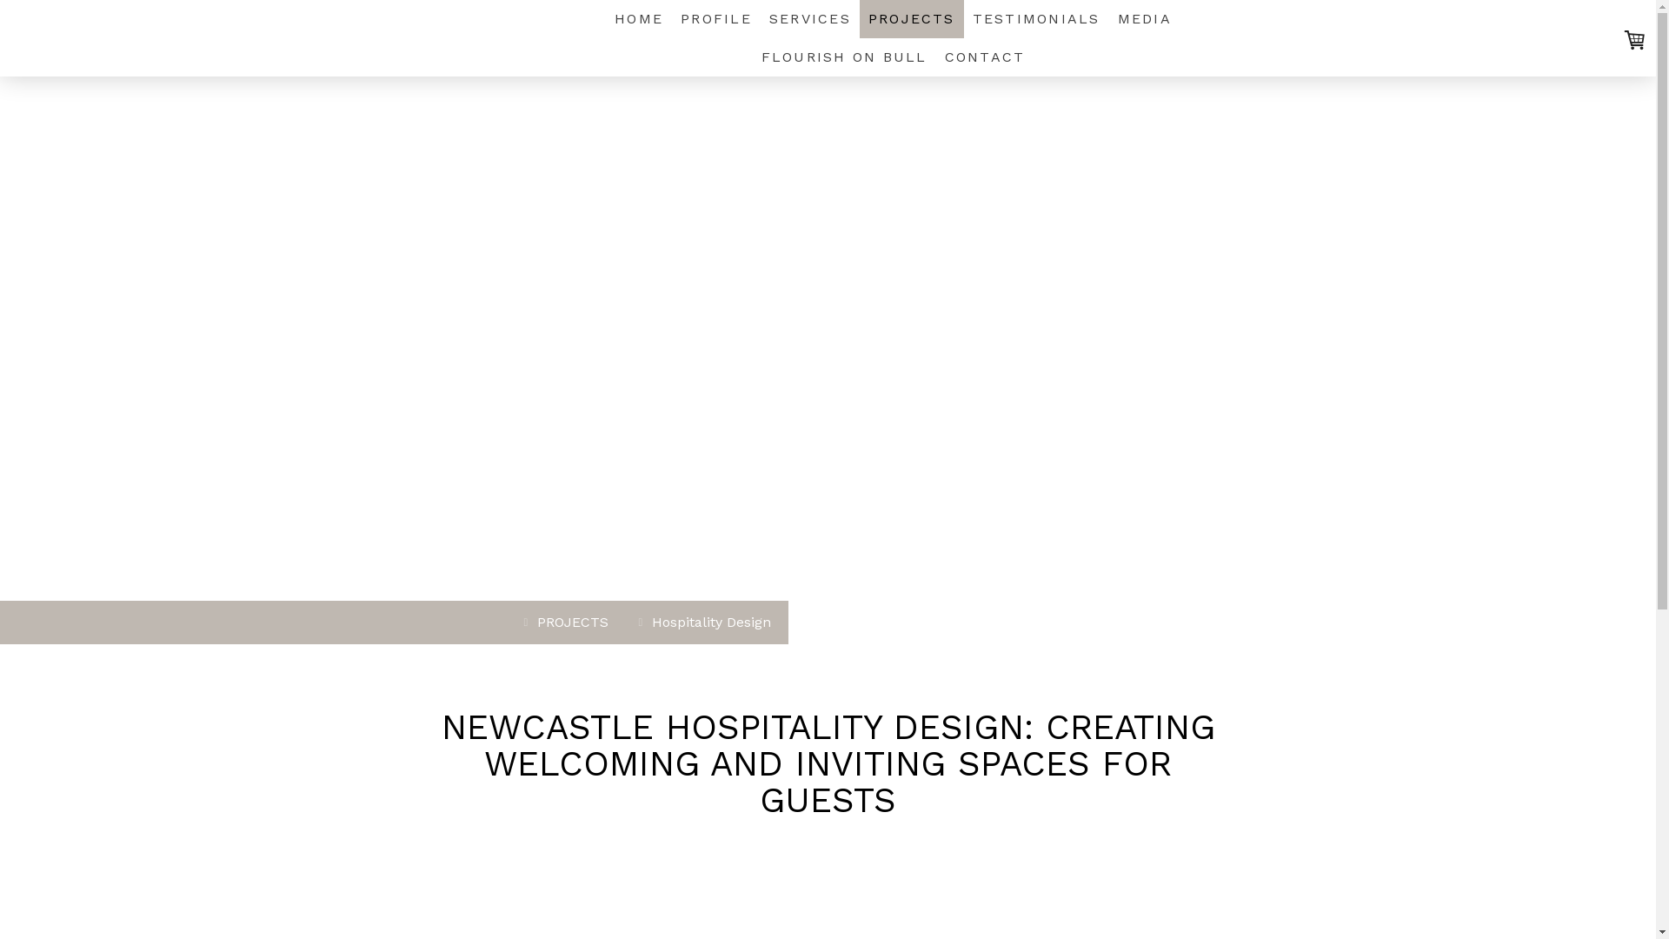 The width and height of the screenshot is (1669, 939). What do you see at coordinates (716, 19) in the screenshot?
I see `PROFILE` at bounding box center [716, 19].